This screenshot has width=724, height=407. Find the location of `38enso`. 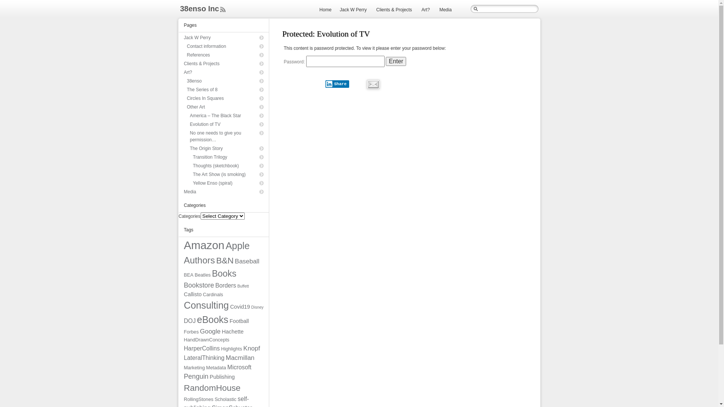

38enso is located at coordinates (225, 81).